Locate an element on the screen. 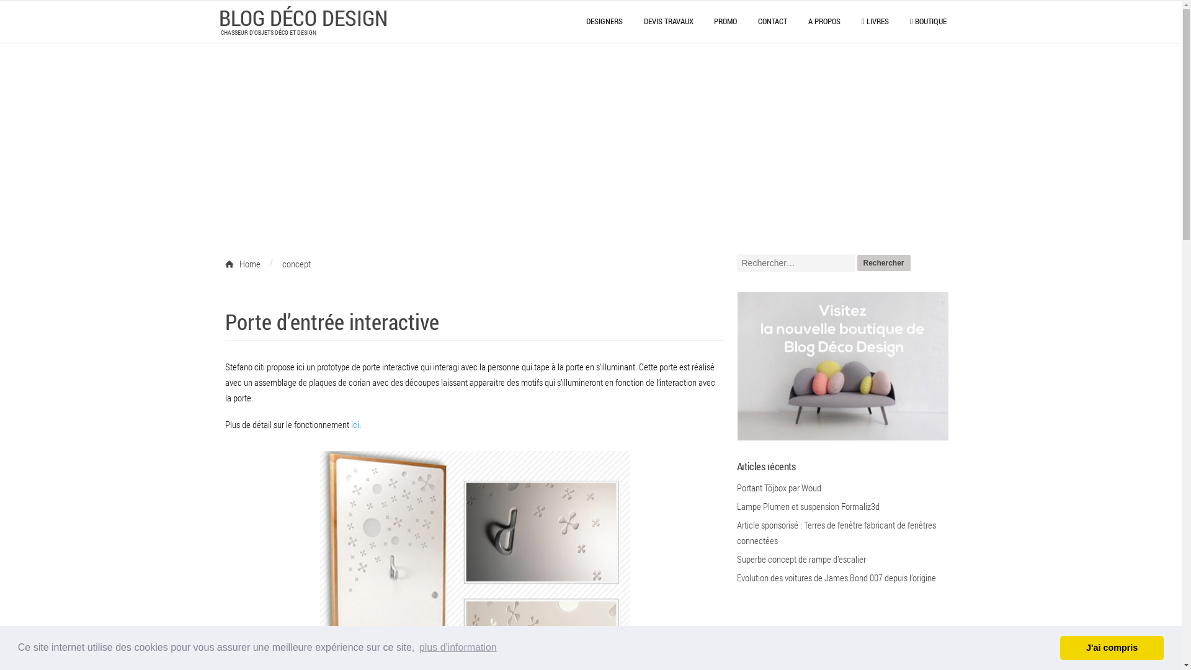 The height and width of the screenshot is (670, 1191). DESIGNERS is located at coordinates (604, 21).